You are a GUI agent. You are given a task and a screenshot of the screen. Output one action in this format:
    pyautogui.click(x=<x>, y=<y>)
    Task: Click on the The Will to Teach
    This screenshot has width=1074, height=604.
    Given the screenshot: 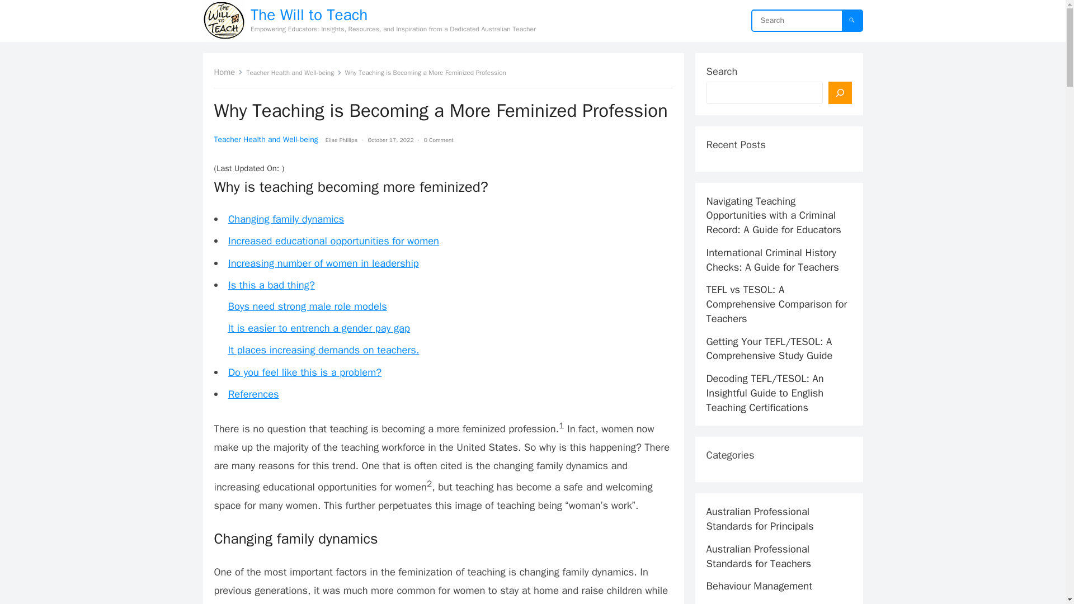 What is the action you would take?
    pyautogui.click(x=393, y=15)
    